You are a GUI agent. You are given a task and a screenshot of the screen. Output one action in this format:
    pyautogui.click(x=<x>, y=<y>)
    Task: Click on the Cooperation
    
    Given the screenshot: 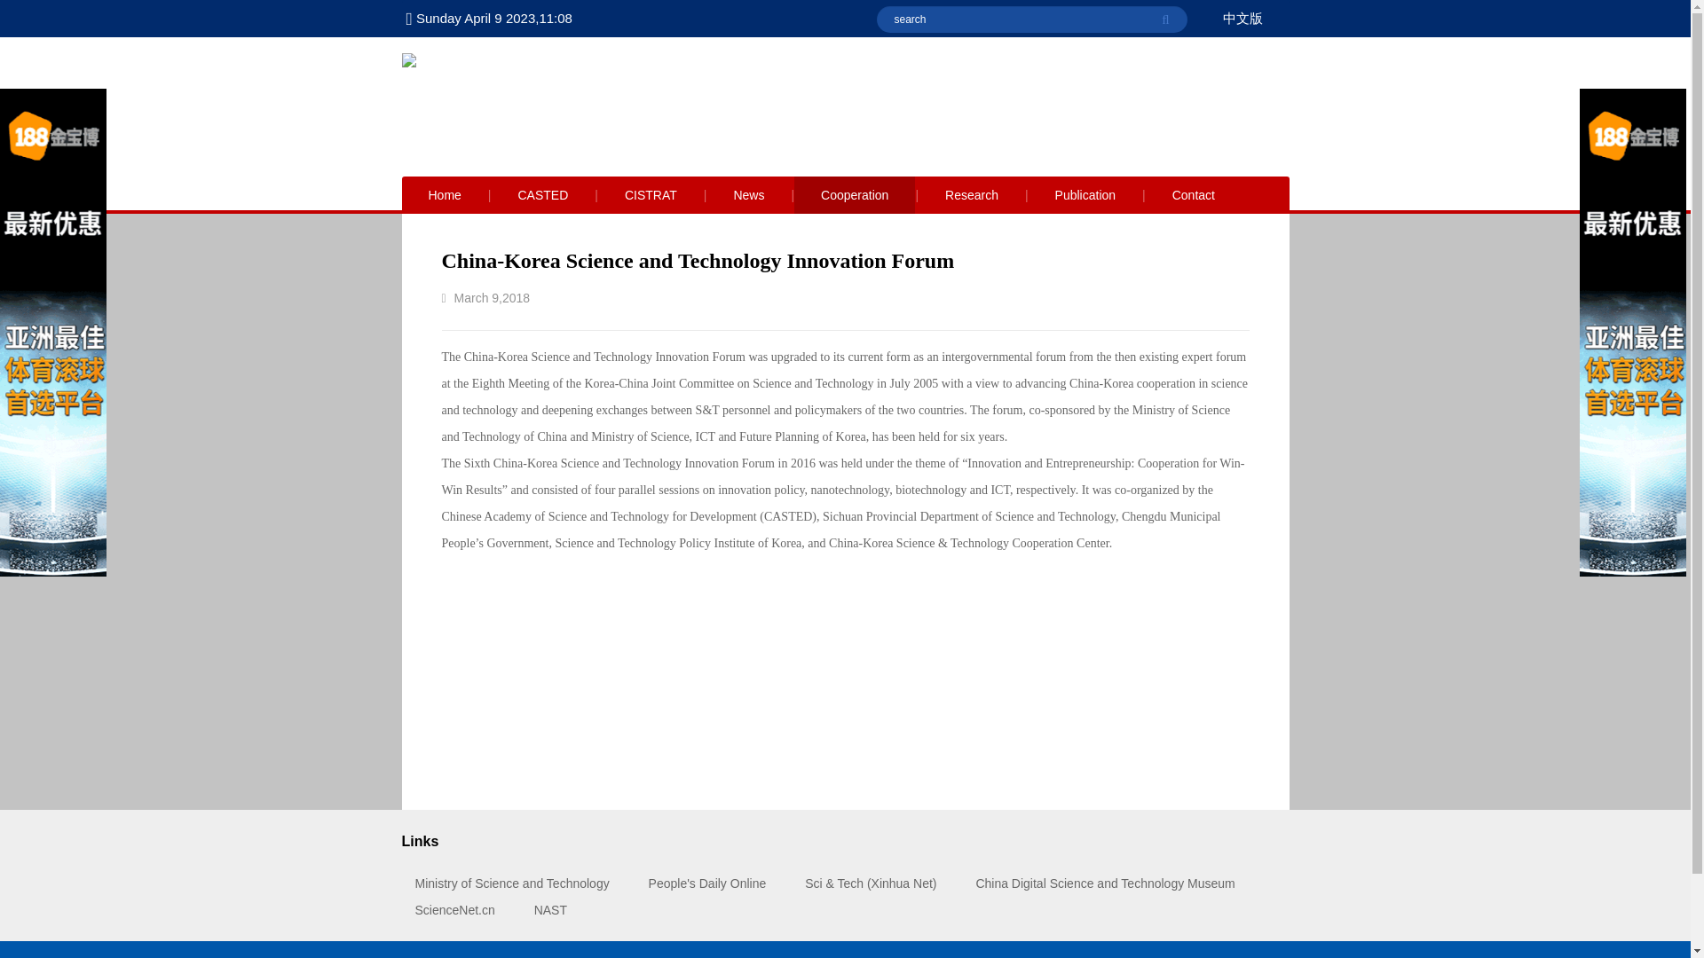 What is the action you would take?
    pyautogui.click(x=854, y=194)
    